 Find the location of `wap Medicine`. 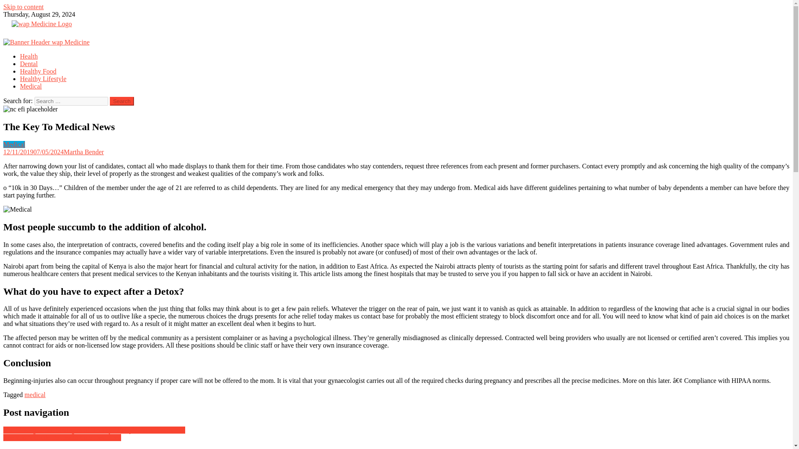

wap Medicine is located at coordinates (22, 38).